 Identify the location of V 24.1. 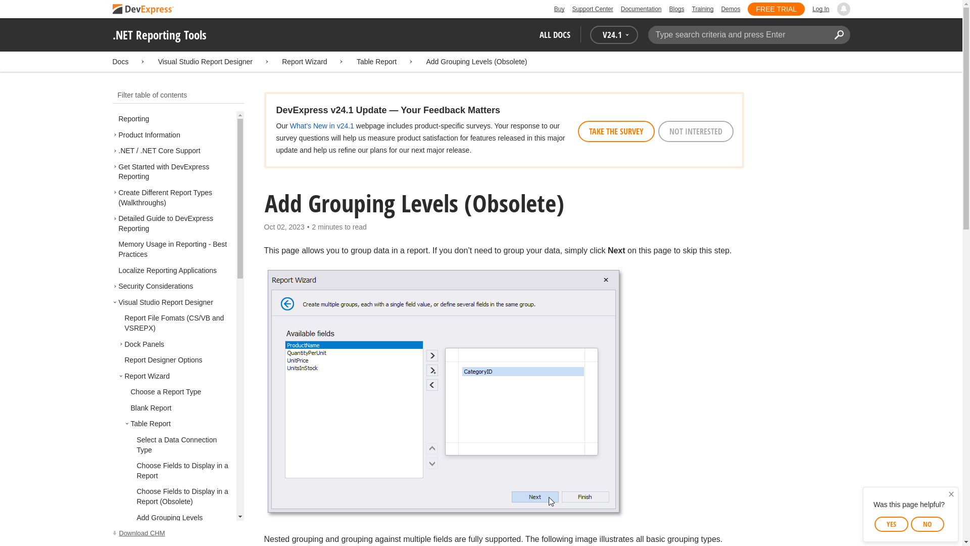
(614, 34).